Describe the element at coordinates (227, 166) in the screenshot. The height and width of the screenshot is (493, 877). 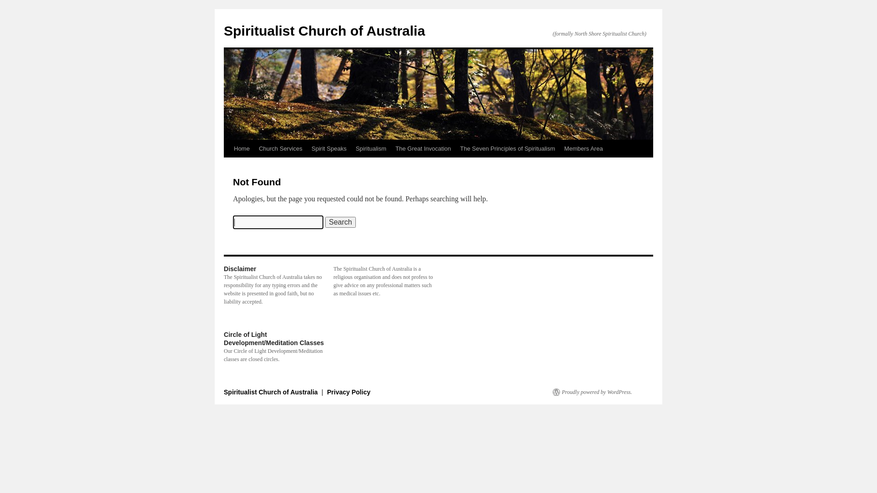
I see `Skip to content` at that location.